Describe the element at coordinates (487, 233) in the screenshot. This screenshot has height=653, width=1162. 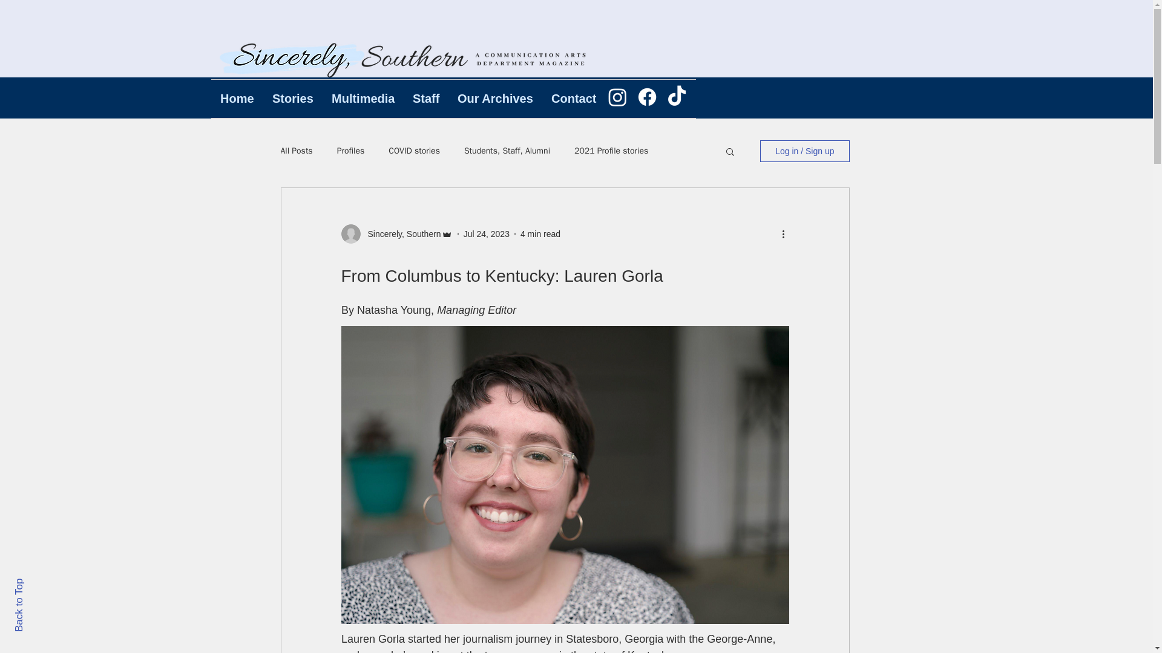
I see `Jul 24, 2023` at that location.